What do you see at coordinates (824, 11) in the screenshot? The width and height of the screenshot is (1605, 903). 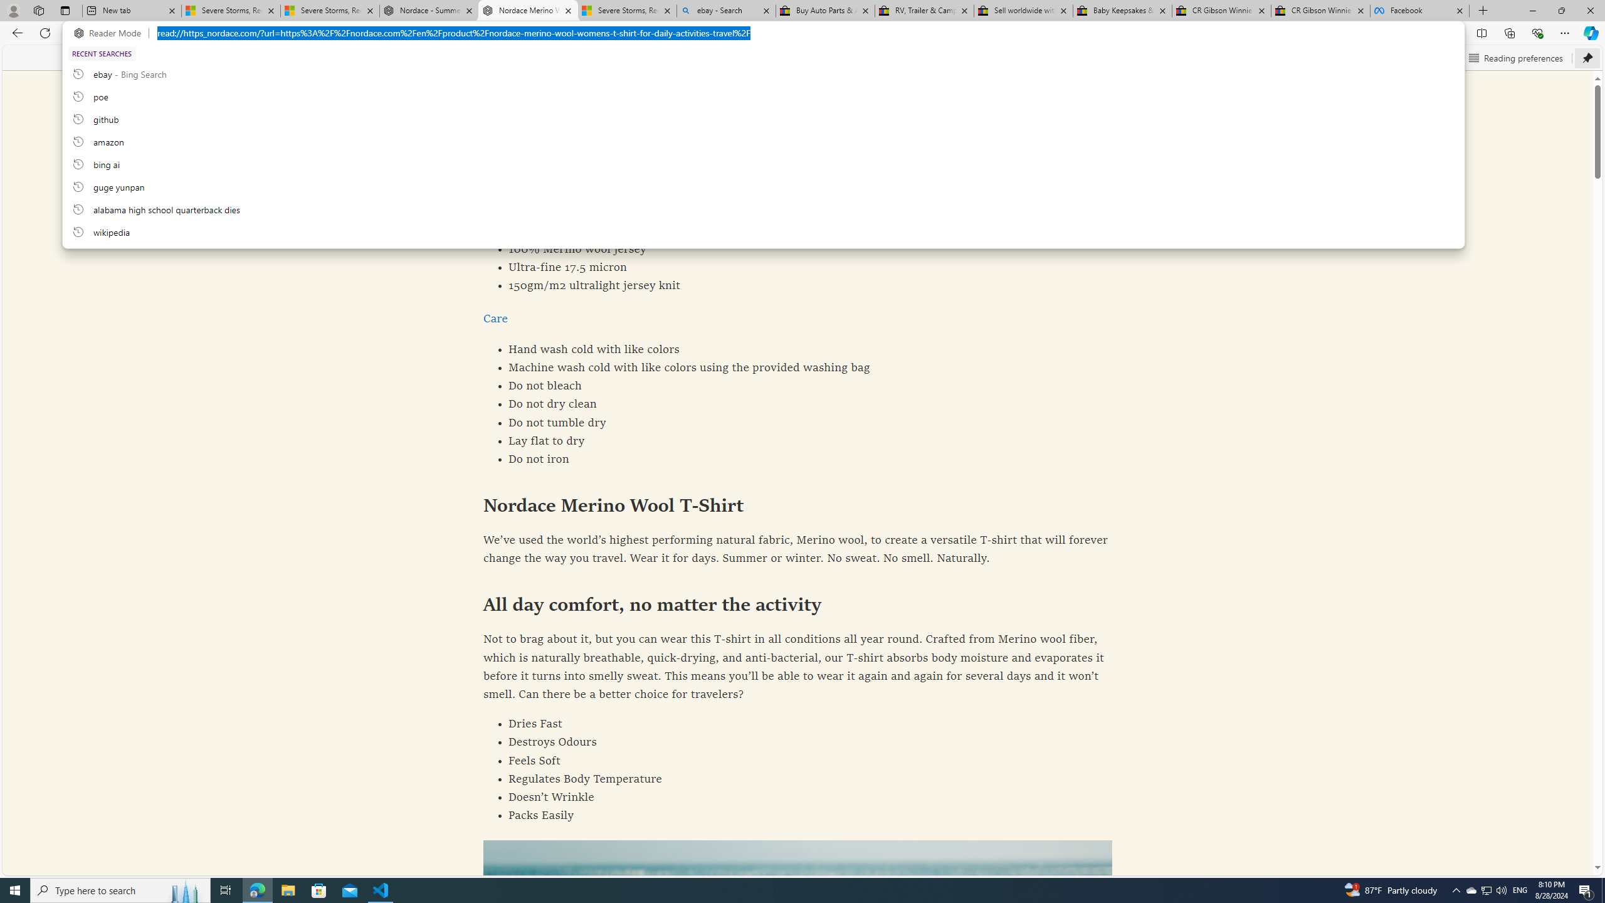 I see `Buy Auto Parts & Accessories | eBay` at bounding box center [824, 11].